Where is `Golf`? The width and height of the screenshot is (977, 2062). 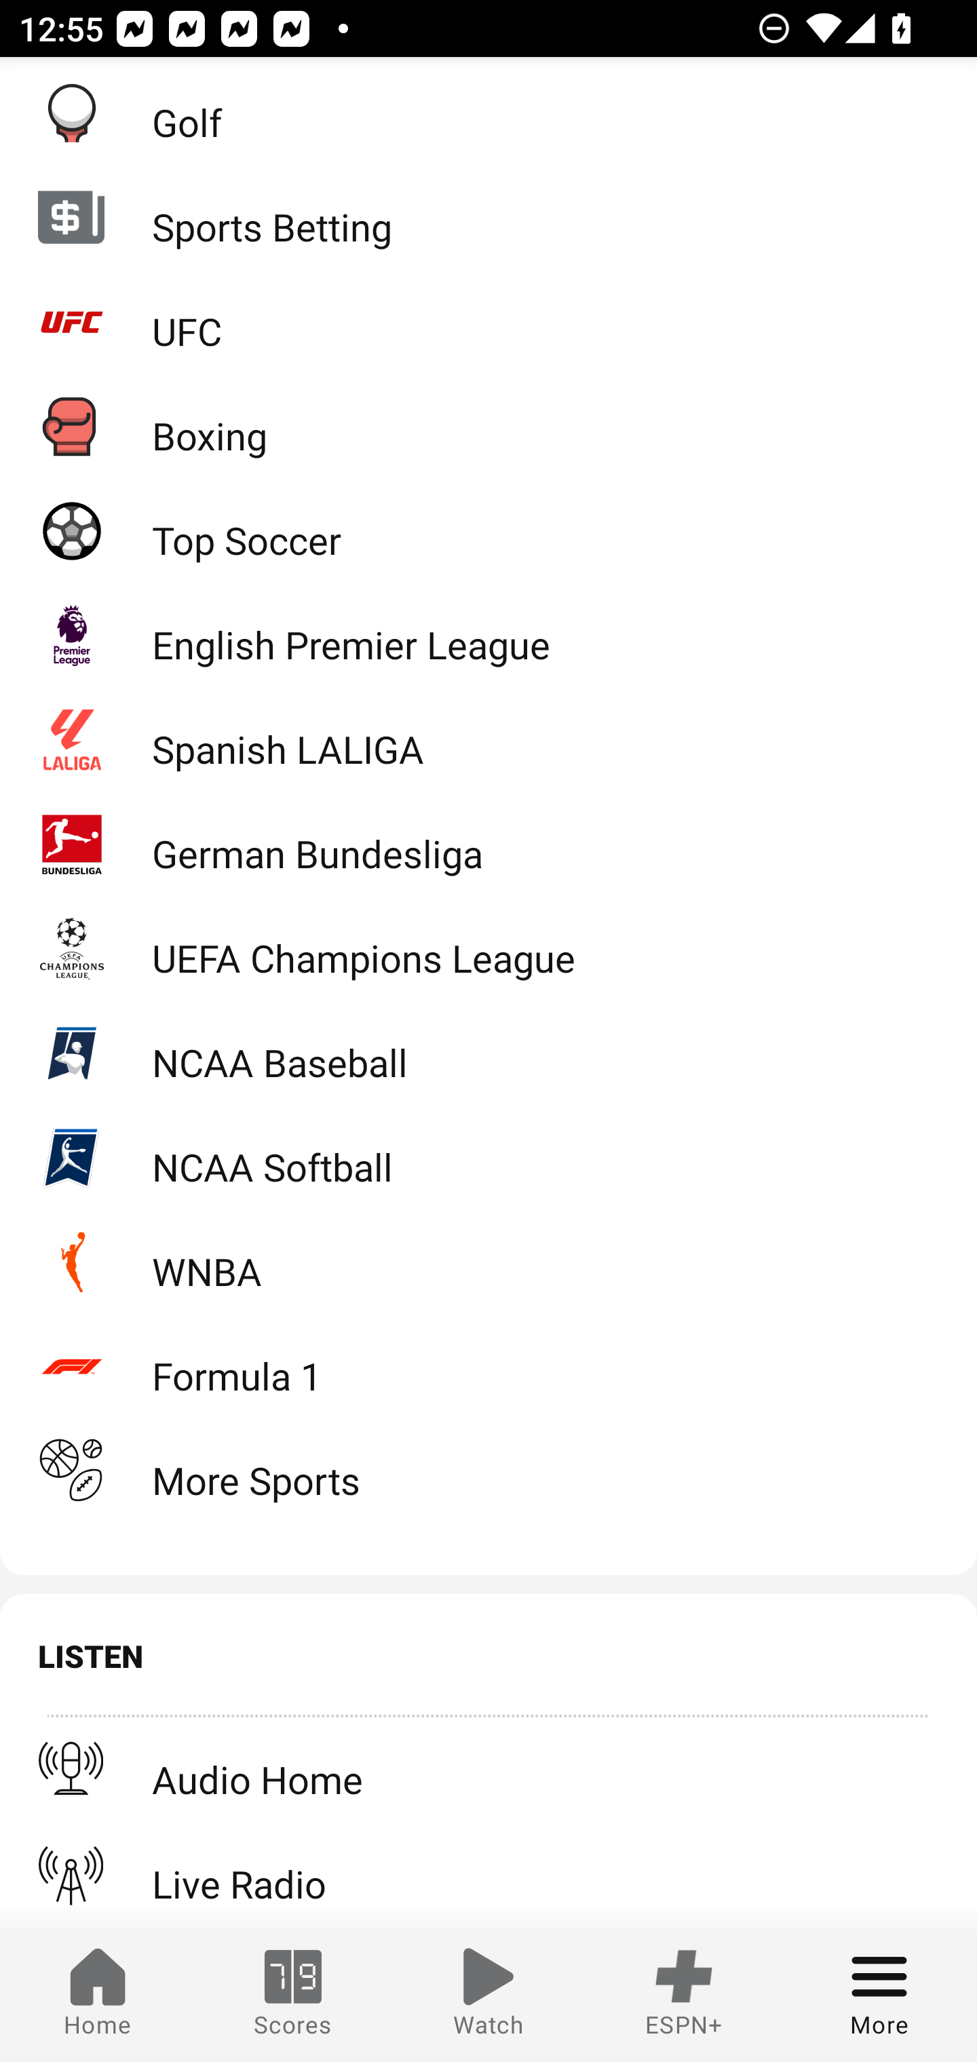 Golf is located at coordinates (488, 113).